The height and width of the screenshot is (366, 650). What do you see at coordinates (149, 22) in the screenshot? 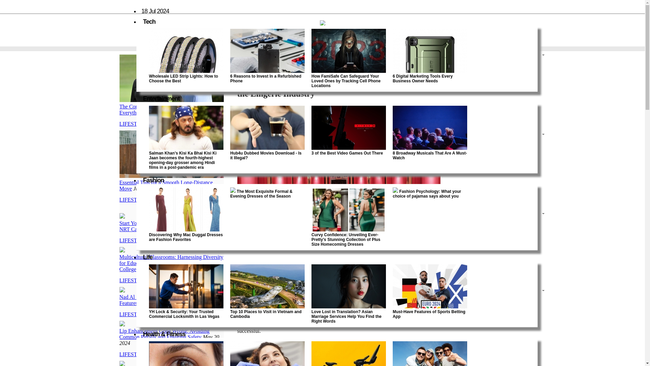
I see `Tech` at bounding box center [149, 22].